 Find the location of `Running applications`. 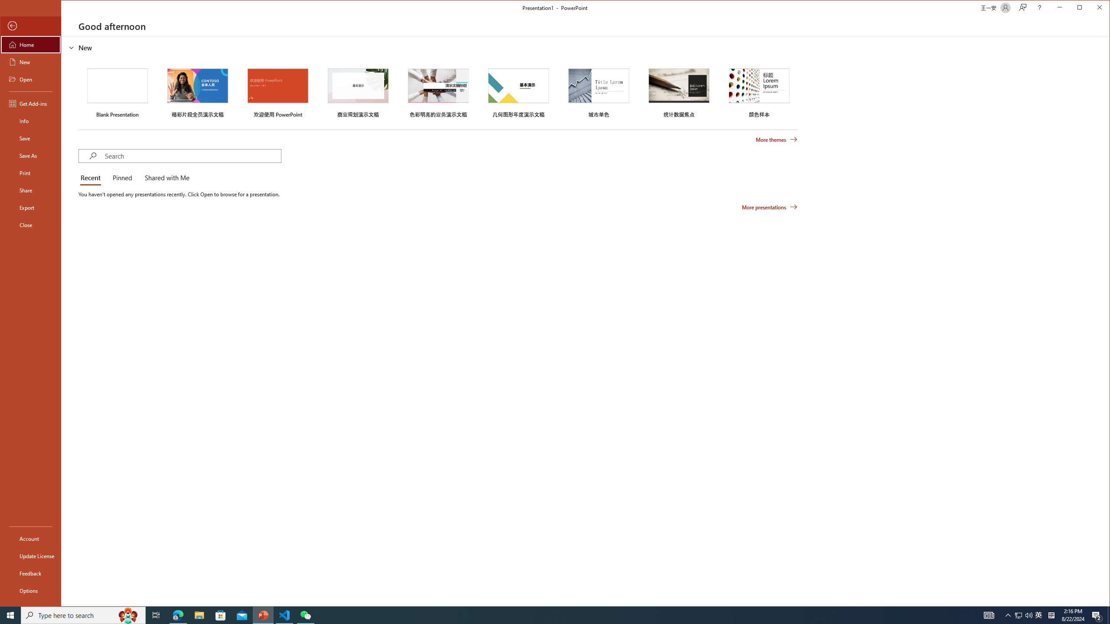

Running applications is located at coordinates (539, 615).